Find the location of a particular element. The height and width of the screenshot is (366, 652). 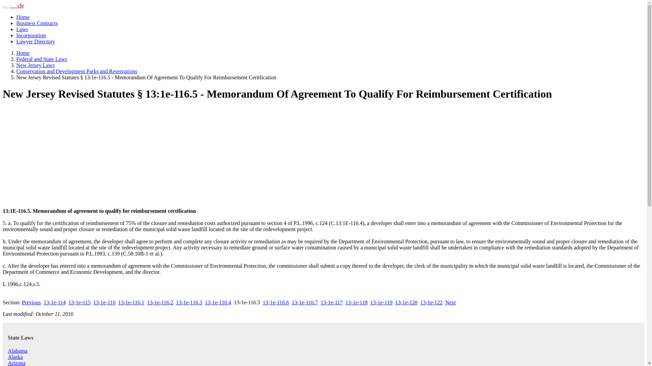

13-1e-116.7 is located at coordinates (305, 302).